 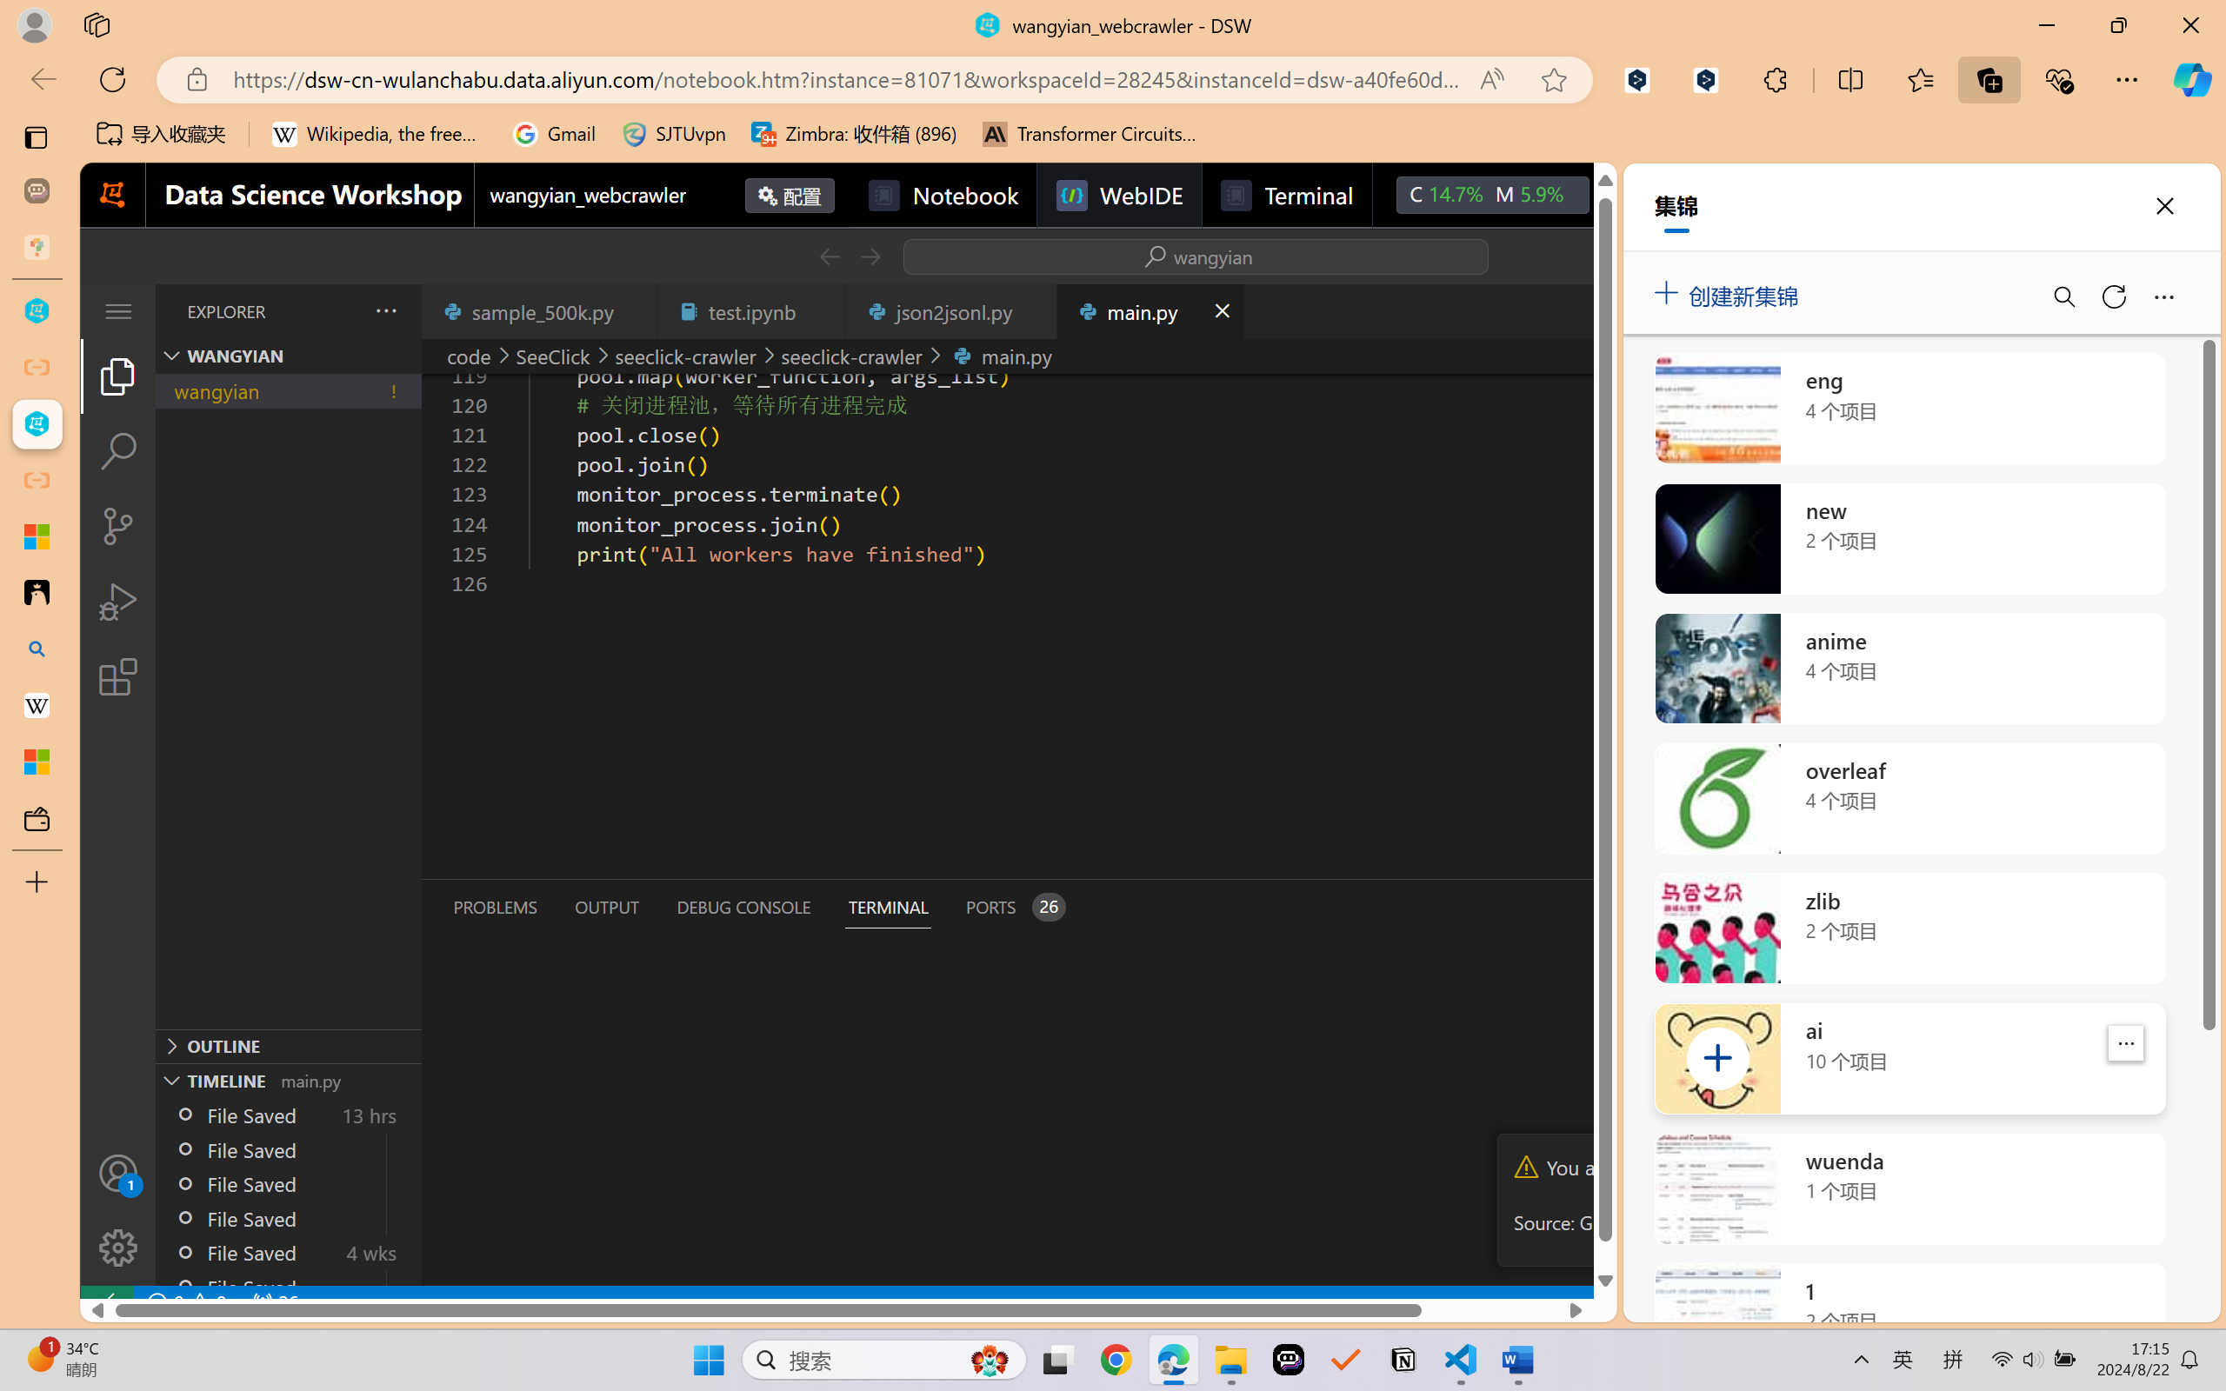 What do you see at coordinates (106, 1302) in the screenshot?
I see `remote` at bounding box center [106, 1302].